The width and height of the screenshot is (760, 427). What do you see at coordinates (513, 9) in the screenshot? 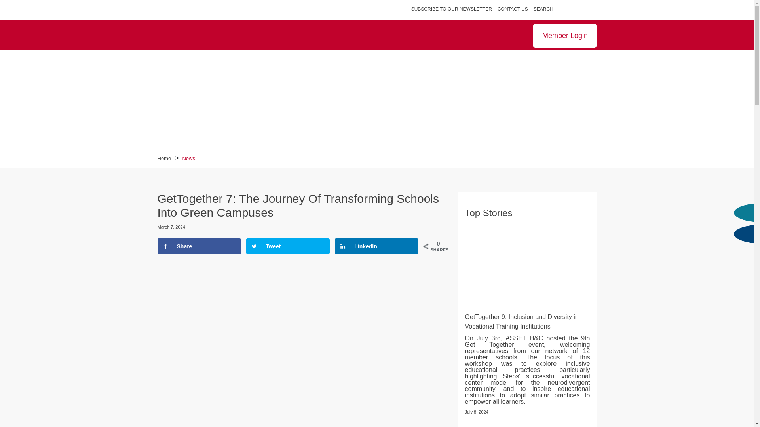
I see `CONTACT US` at bounding box center [513, 9].